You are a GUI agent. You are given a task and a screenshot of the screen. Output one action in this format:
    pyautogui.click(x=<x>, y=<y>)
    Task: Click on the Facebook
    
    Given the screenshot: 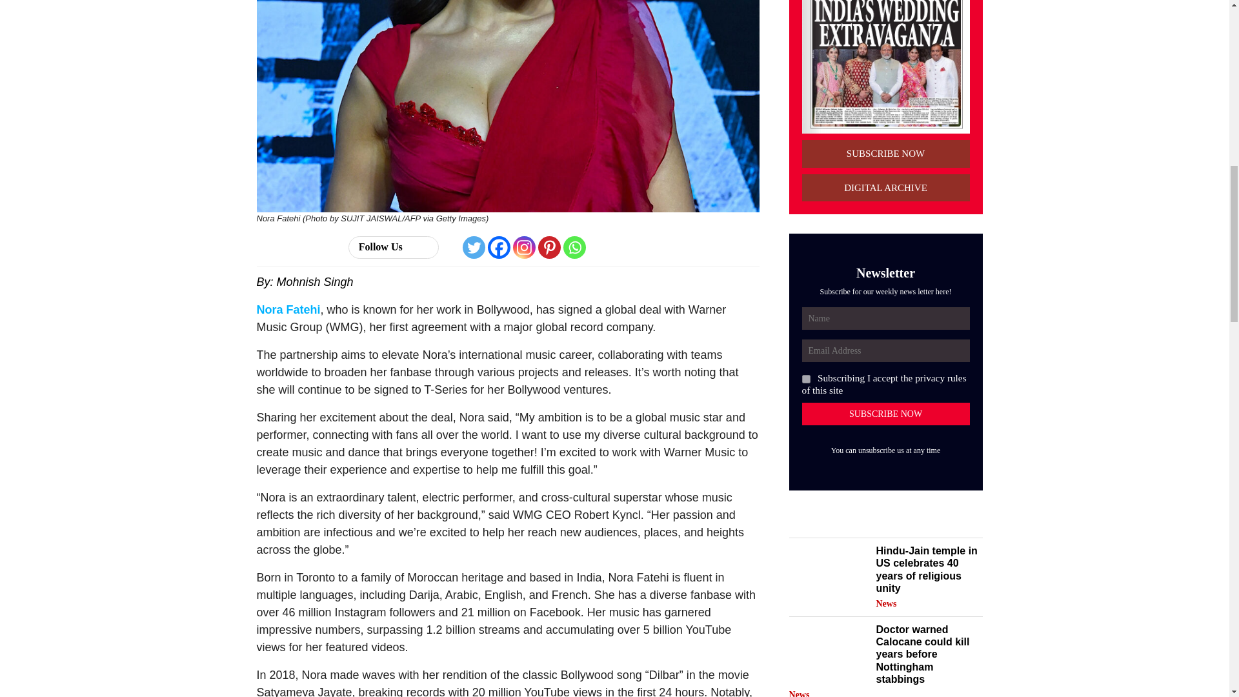 What is the action you would take?
    pyautogui.click(x=499, y=247)
    